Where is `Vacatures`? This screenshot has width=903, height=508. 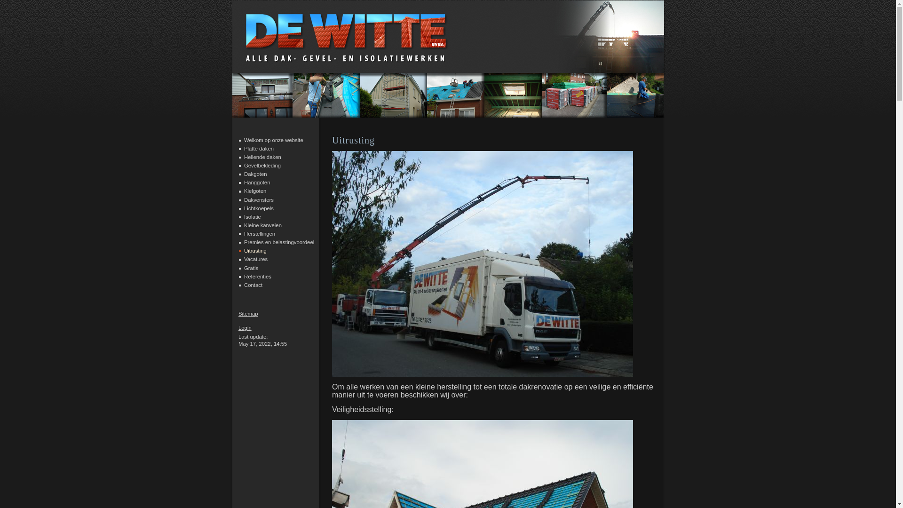
Vacatures is located at coordinates (256, 259).